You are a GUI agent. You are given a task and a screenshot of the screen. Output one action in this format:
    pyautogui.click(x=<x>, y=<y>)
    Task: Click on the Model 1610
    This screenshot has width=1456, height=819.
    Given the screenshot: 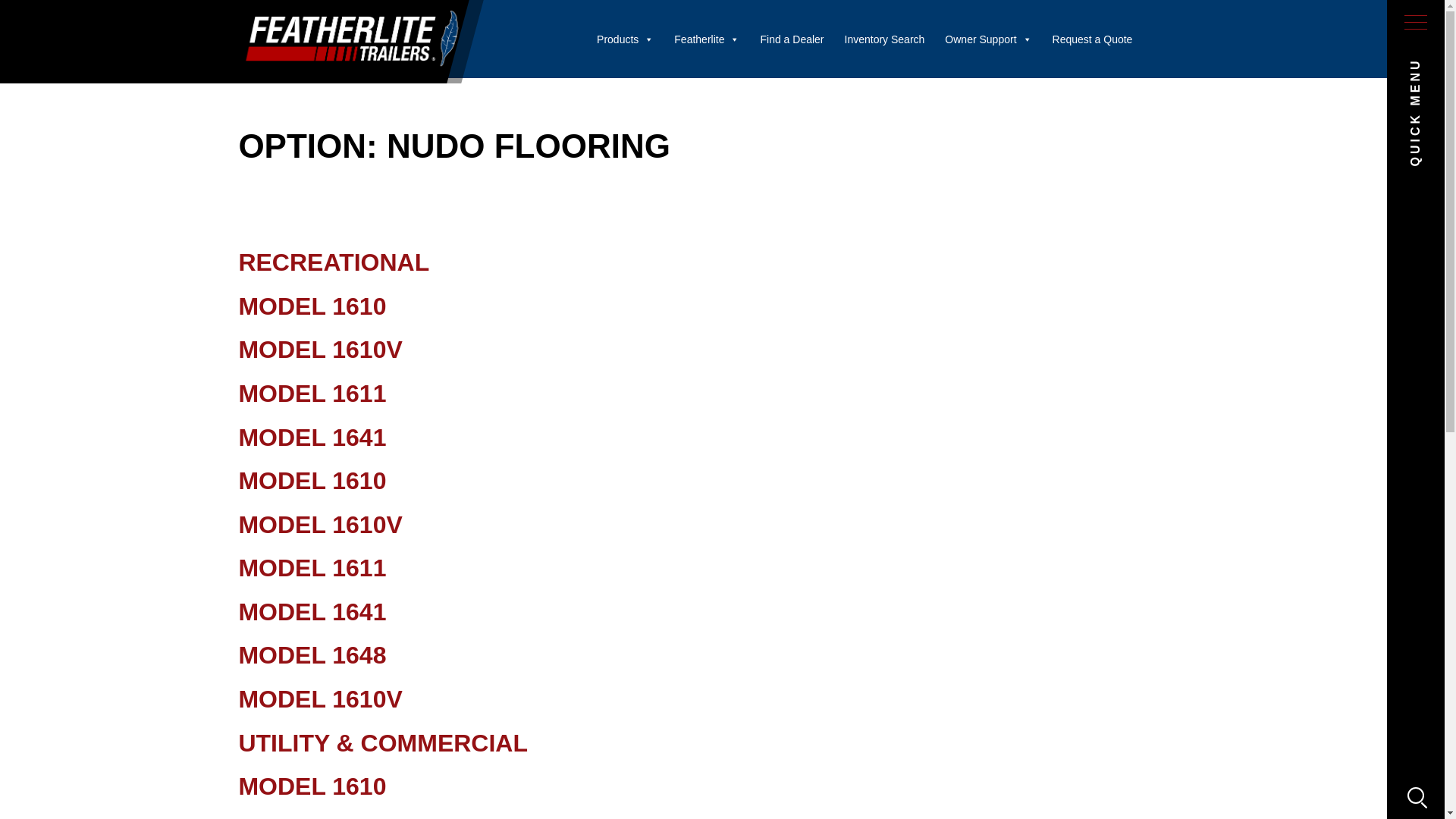 What is the action you would take?
    pyautogui.click(x=312, y=786)
    